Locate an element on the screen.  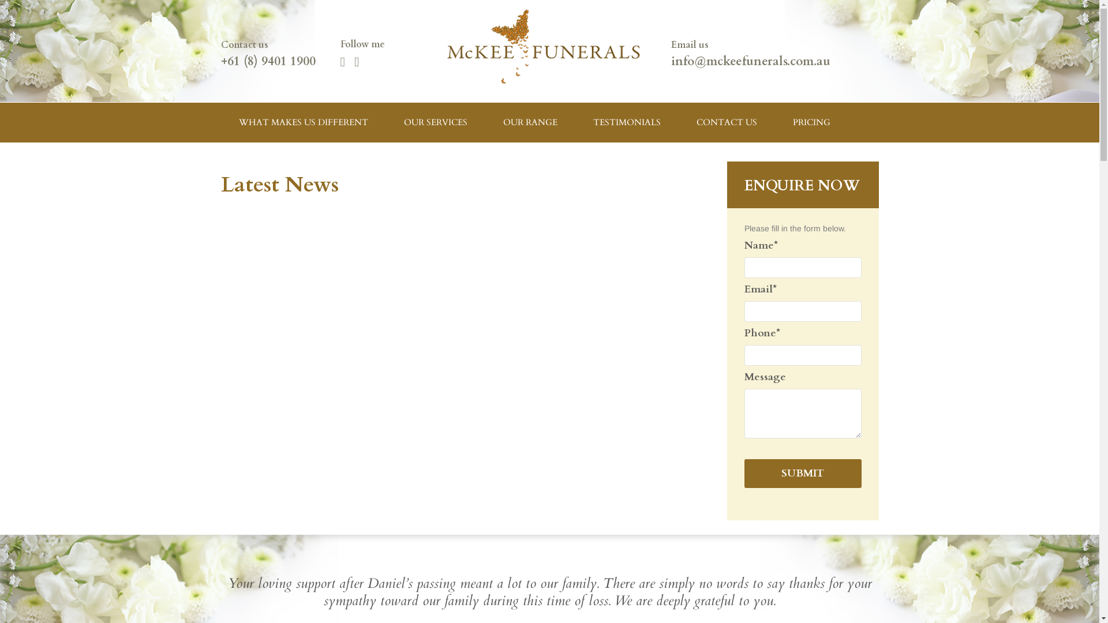
+61 (8) 9401 1900 is located at coordinates (268, 61).